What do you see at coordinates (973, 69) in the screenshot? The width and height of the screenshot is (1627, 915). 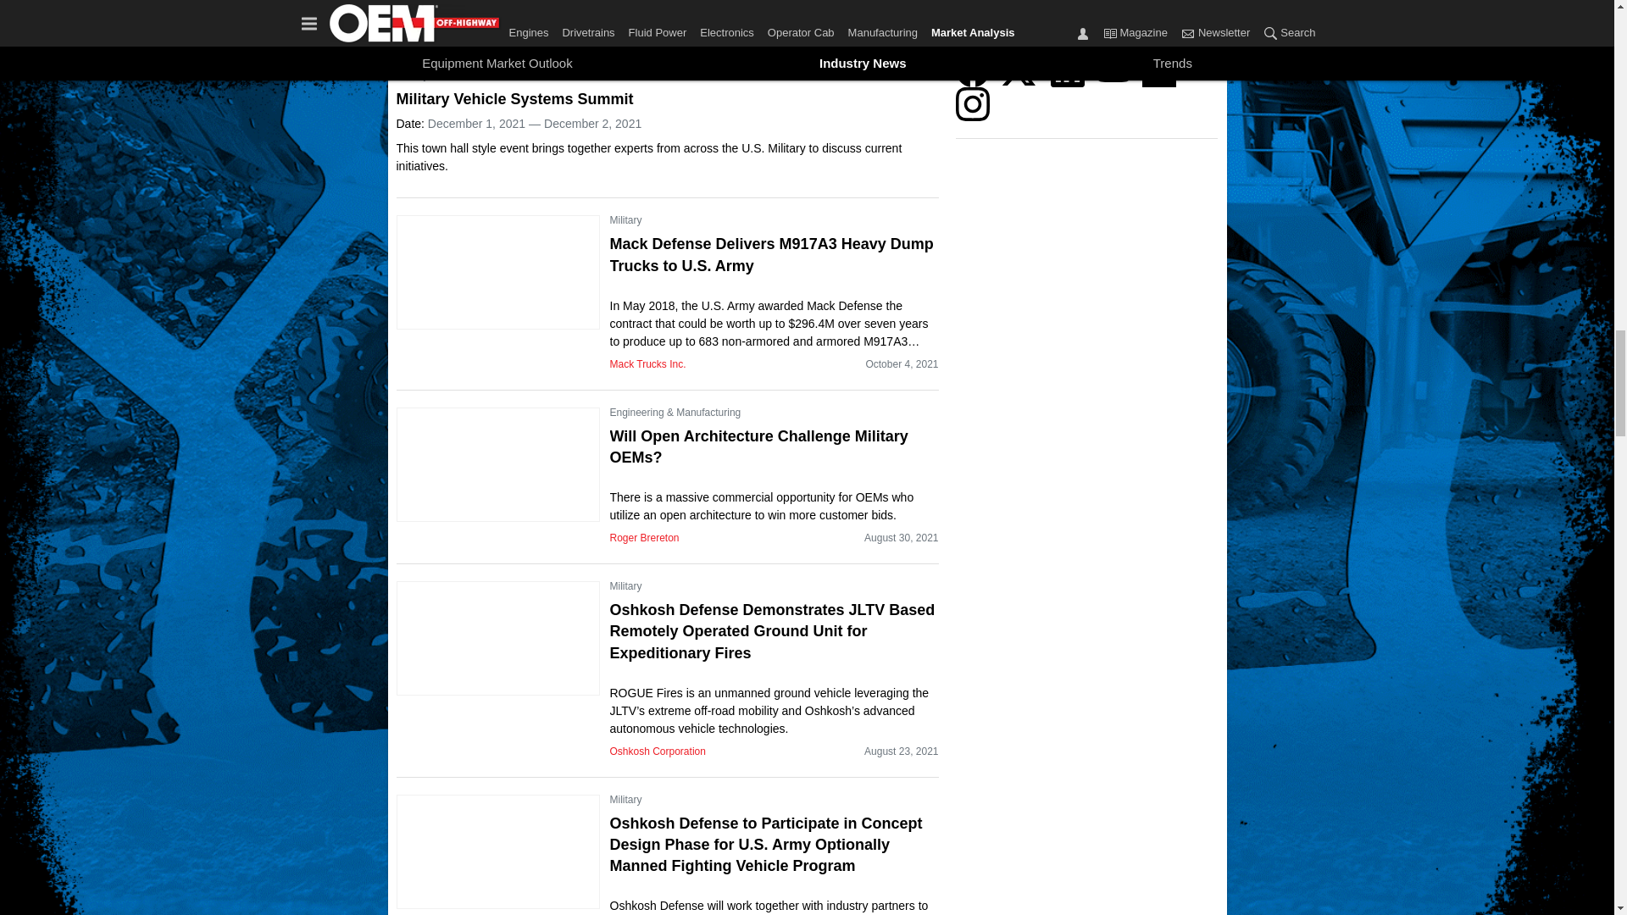 I see `Facebook icon` at bounding box center [973, 69].